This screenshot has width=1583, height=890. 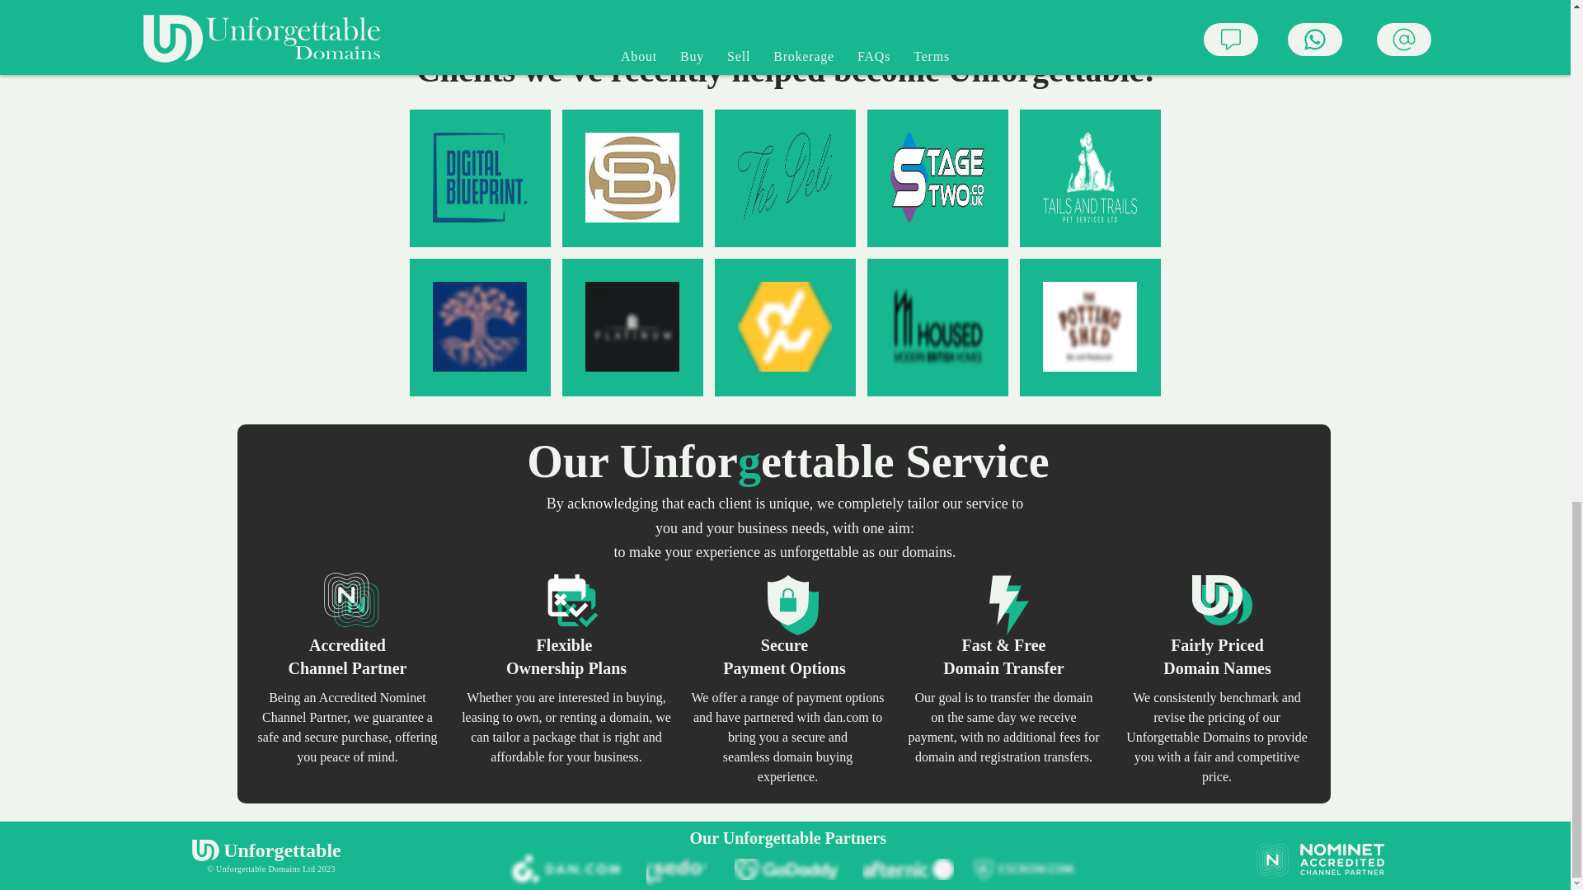 What do you see at coordinates (785, 326) in the screenshot?
I see `DesignHive.co.uk` at bounding box center [785, 326].